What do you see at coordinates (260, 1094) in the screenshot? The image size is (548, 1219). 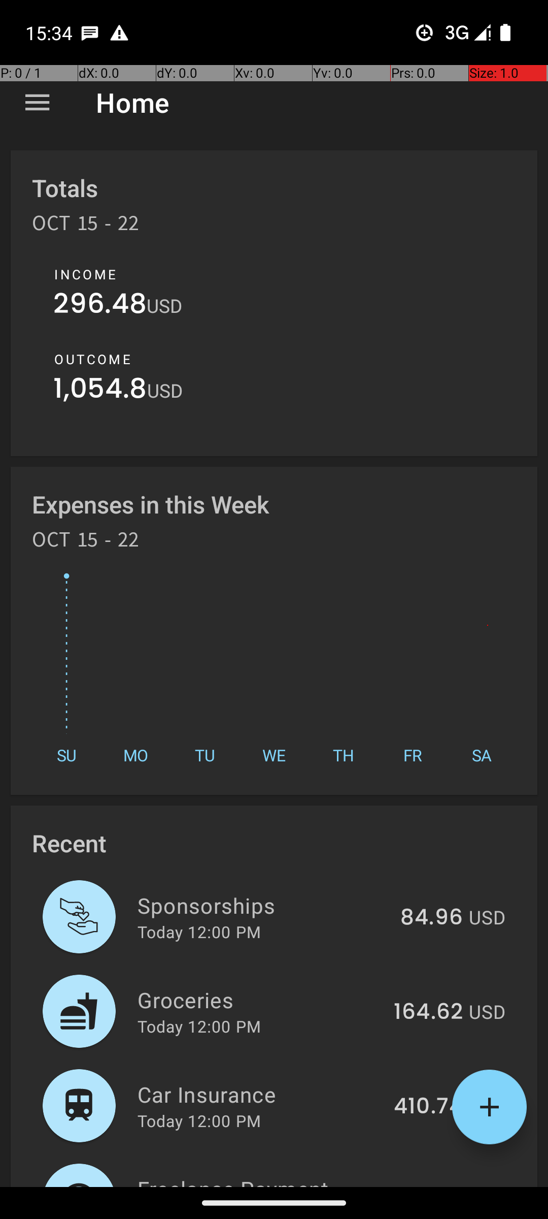 I see `Car Insurance` at bounding box center [260, 1094].